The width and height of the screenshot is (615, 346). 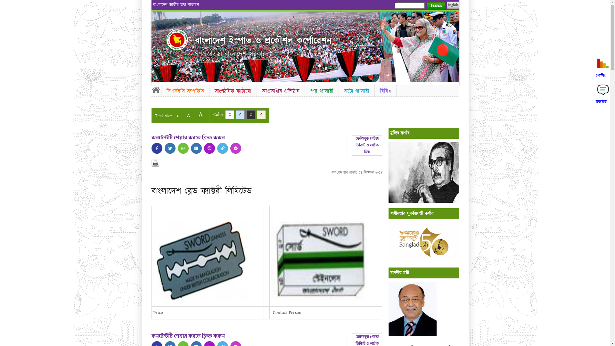 What do you see at coordinates (201, 115) in the screenshot?
I see `A` at bounding box center [201, 115].